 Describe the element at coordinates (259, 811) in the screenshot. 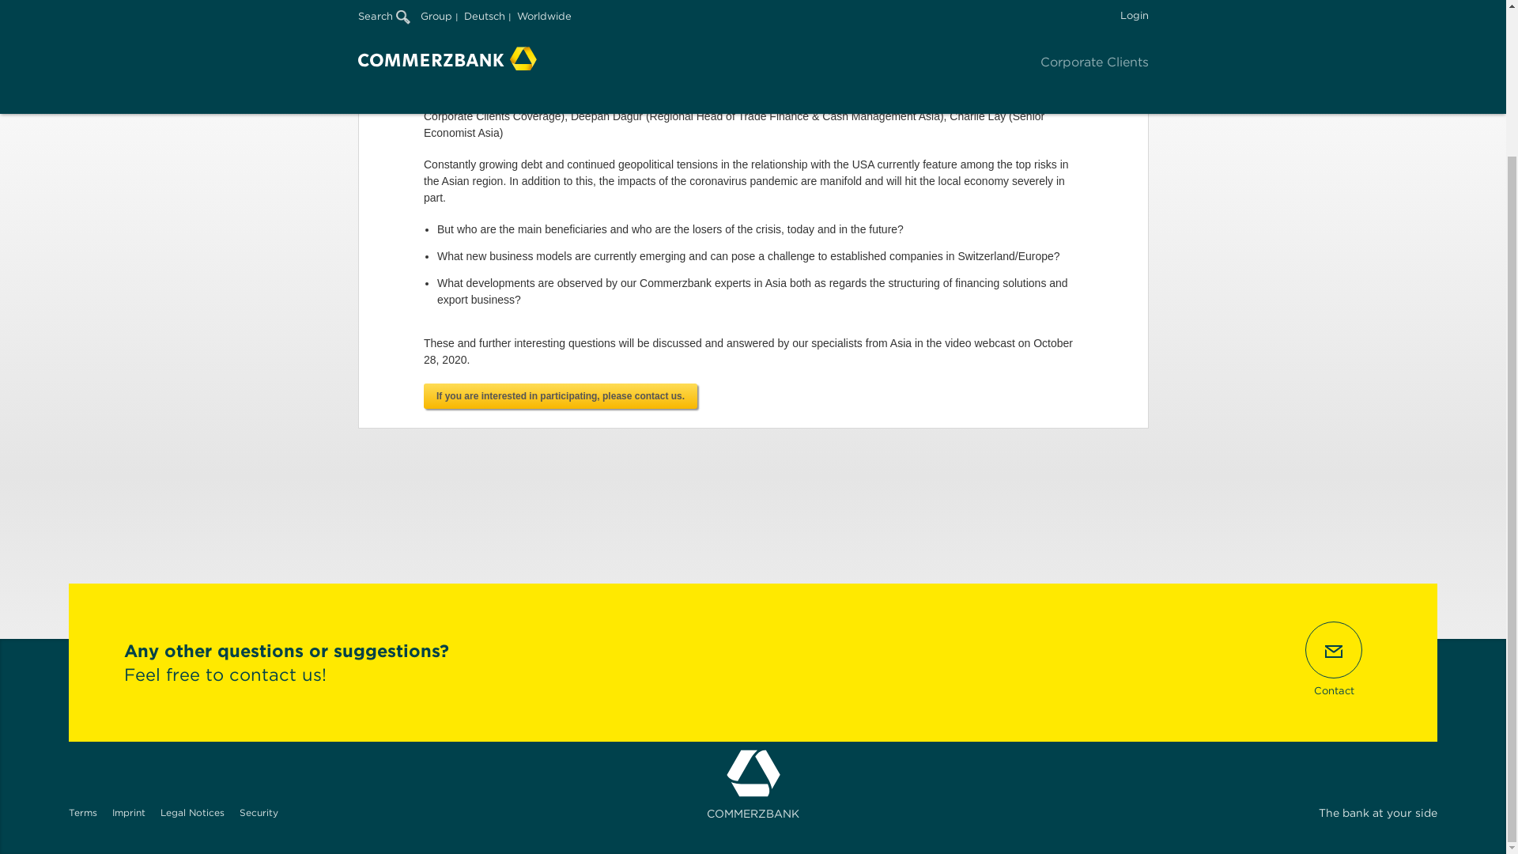

I see `Security` at that location.